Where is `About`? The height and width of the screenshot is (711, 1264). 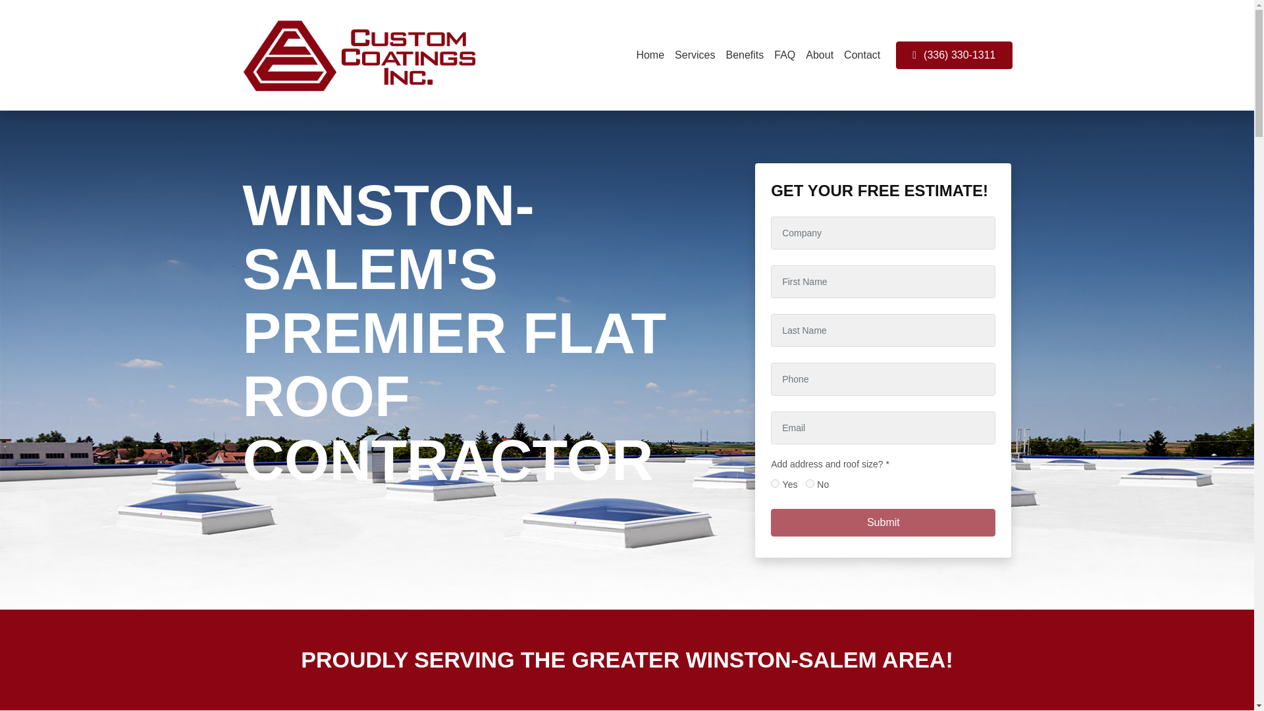 About is located at coordinates (819, 55).